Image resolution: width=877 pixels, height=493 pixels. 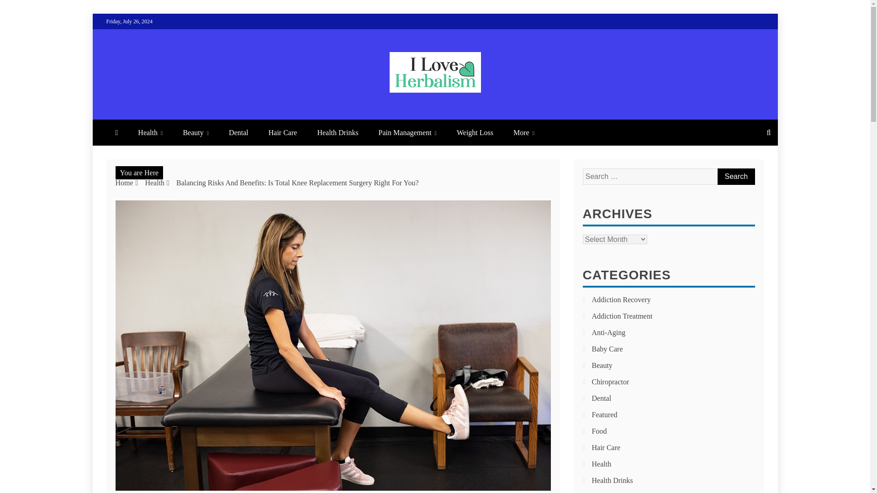 What do you see at coordinates (735, 177) in the screenshot?
I see `Search` at bounding box center [735, 177].